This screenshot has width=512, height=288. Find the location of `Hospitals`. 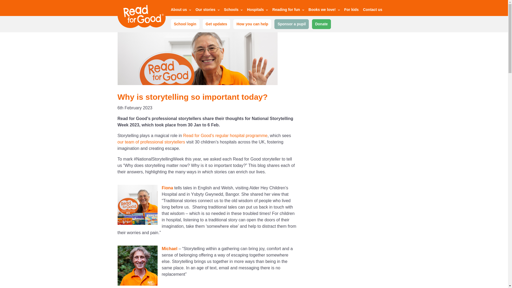

Hospitals is located at coordinates (257, 10).